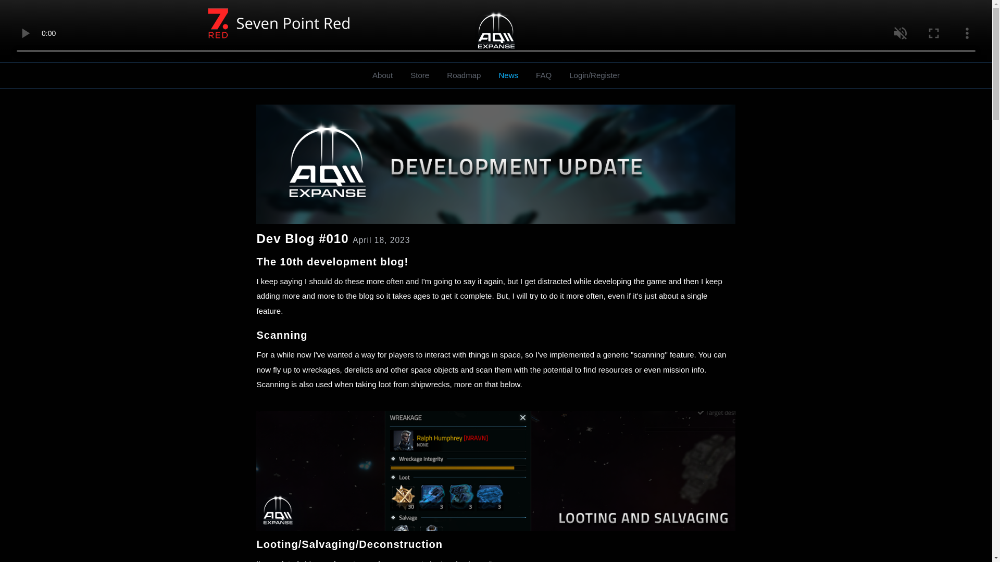 This screenshot has width=1000, height=562. Describe the element at coordinates (543, 75) in the screenshot. I see `FAQ` at that location.